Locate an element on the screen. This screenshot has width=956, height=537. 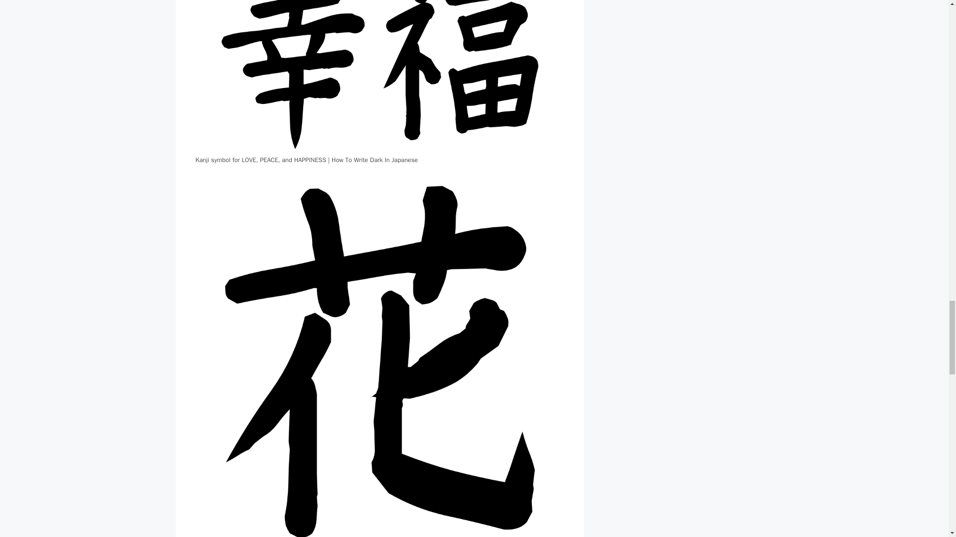
Kanji symbol for LOVE, PEACE, and HAPPINESS is located at coordinates (379, 77).